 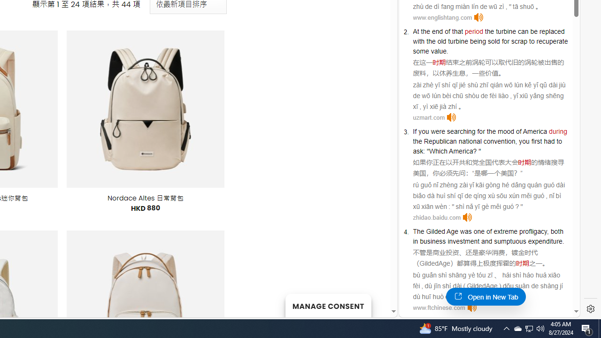 What do you see at coordinates (453, 231) in the screenshot?
I see `Age` at bounding box center [453, 231].